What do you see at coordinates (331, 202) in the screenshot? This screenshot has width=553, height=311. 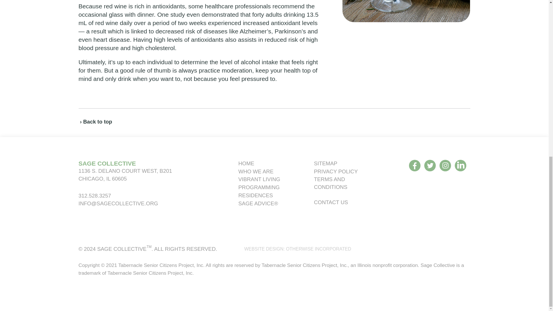 I see `CONTACT US` at bounding box center [331, 202].